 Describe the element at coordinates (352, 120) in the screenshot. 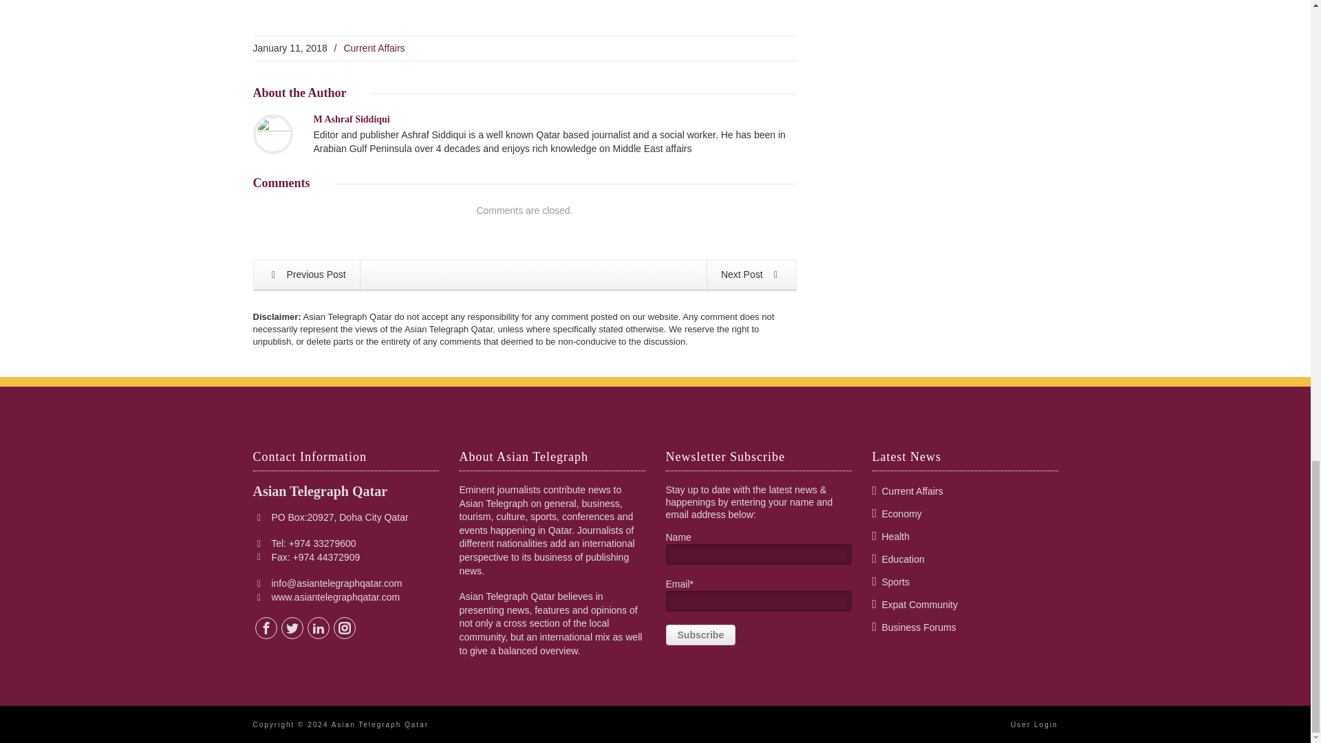

I see `Author's Posts` at that location.